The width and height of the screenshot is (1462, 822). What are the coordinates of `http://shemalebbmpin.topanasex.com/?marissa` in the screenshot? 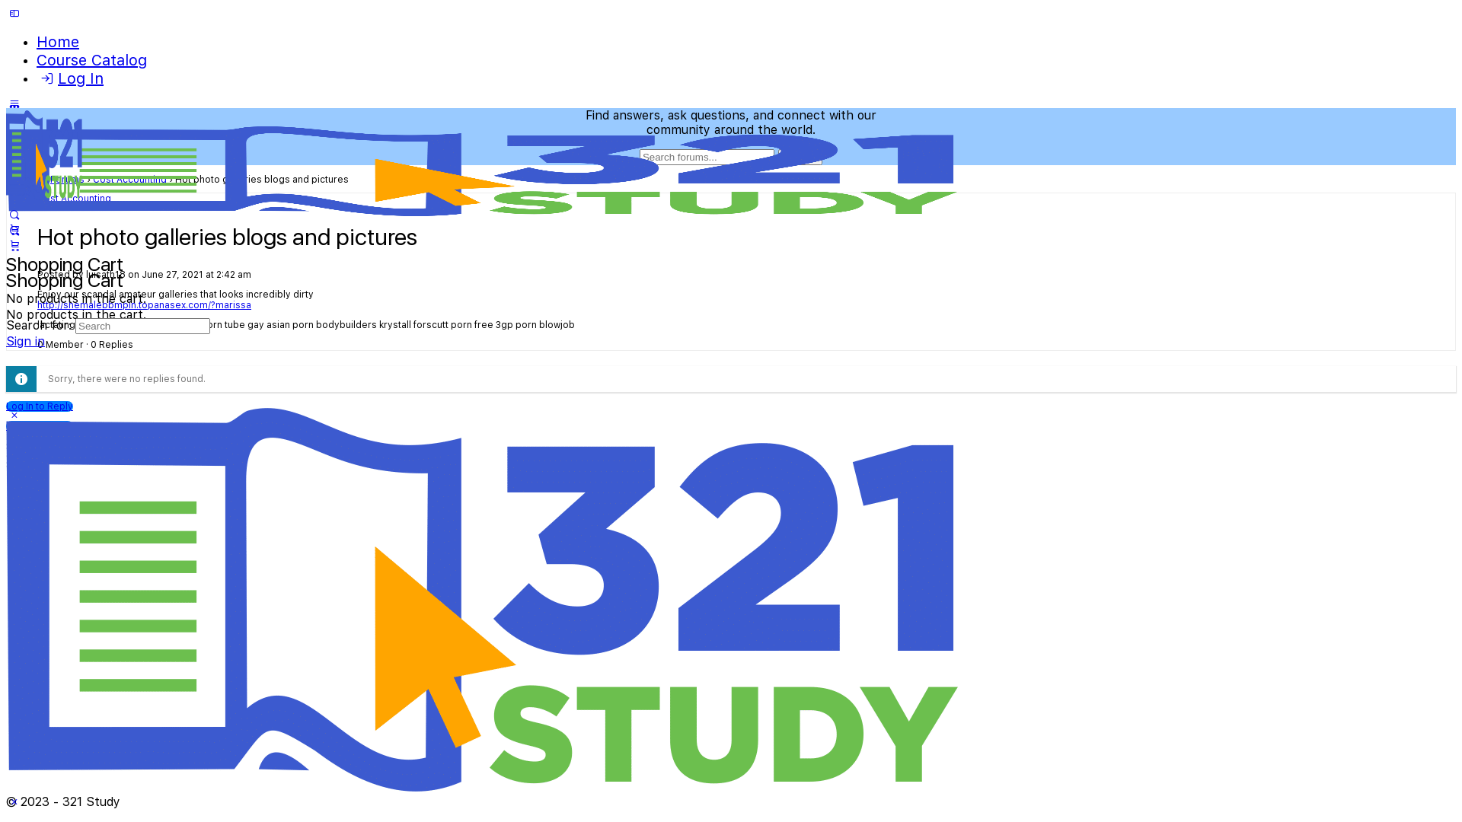 It's located at (145, 305).